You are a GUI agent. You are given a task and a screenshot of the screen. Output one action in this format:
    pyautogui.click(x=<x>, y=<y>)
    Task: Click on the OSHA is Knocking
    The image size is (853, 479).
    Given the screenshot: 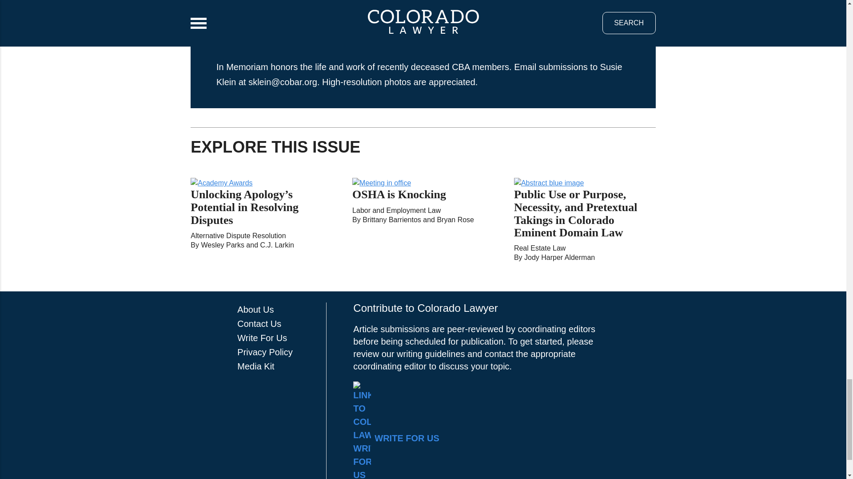 What is the action you would take?
    pyautogui.click(x=399, y=194)
    